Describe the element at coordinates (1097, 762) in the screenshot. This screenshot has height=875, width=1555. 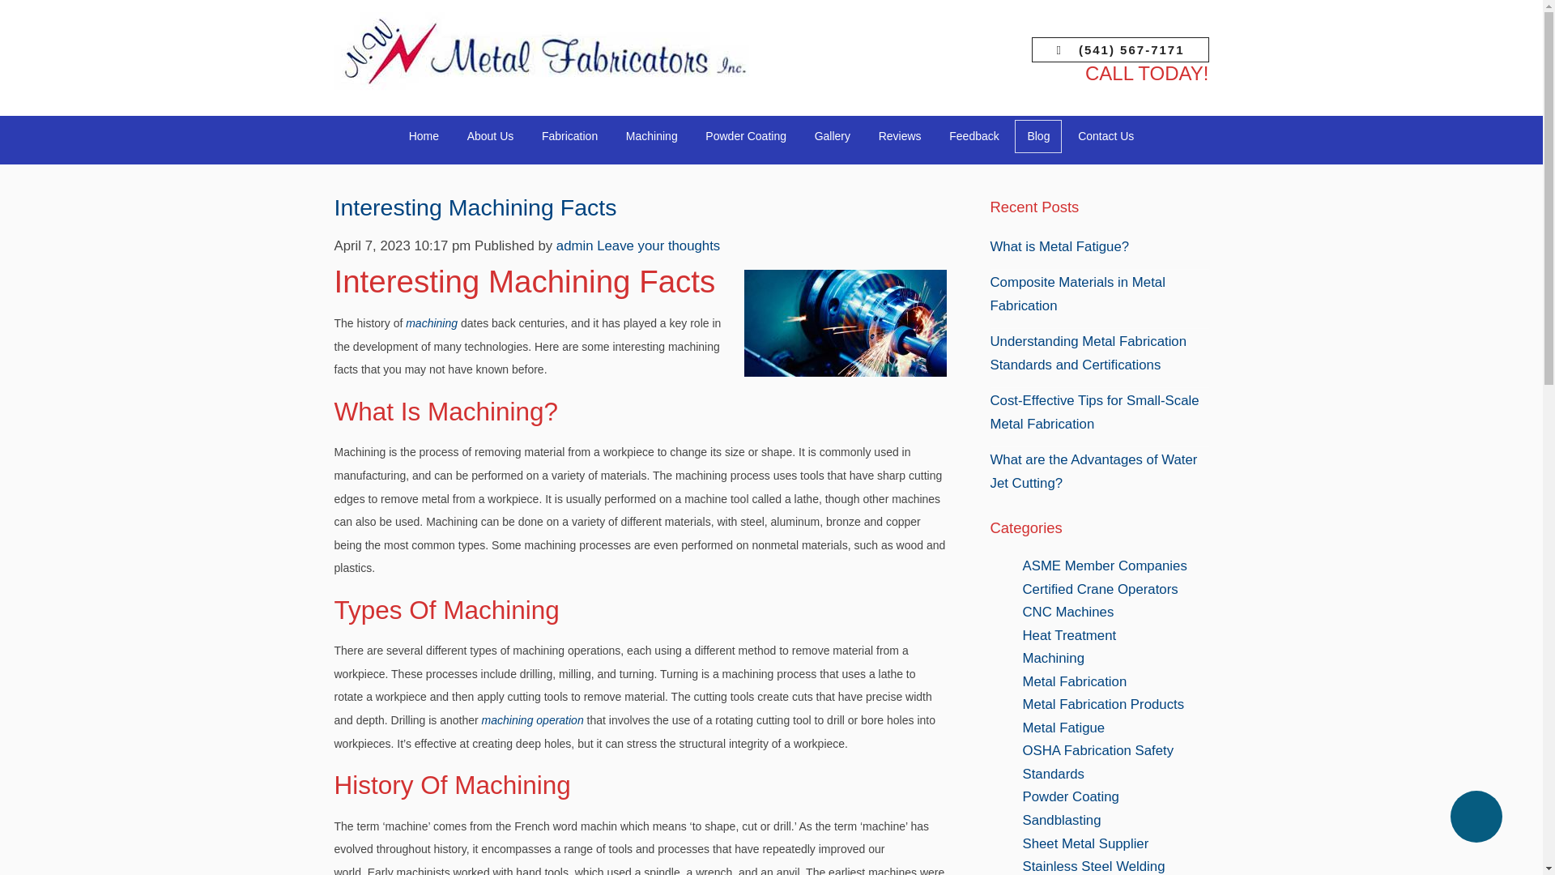
I see `OSHA Fabrication Safety Standards` at that location.